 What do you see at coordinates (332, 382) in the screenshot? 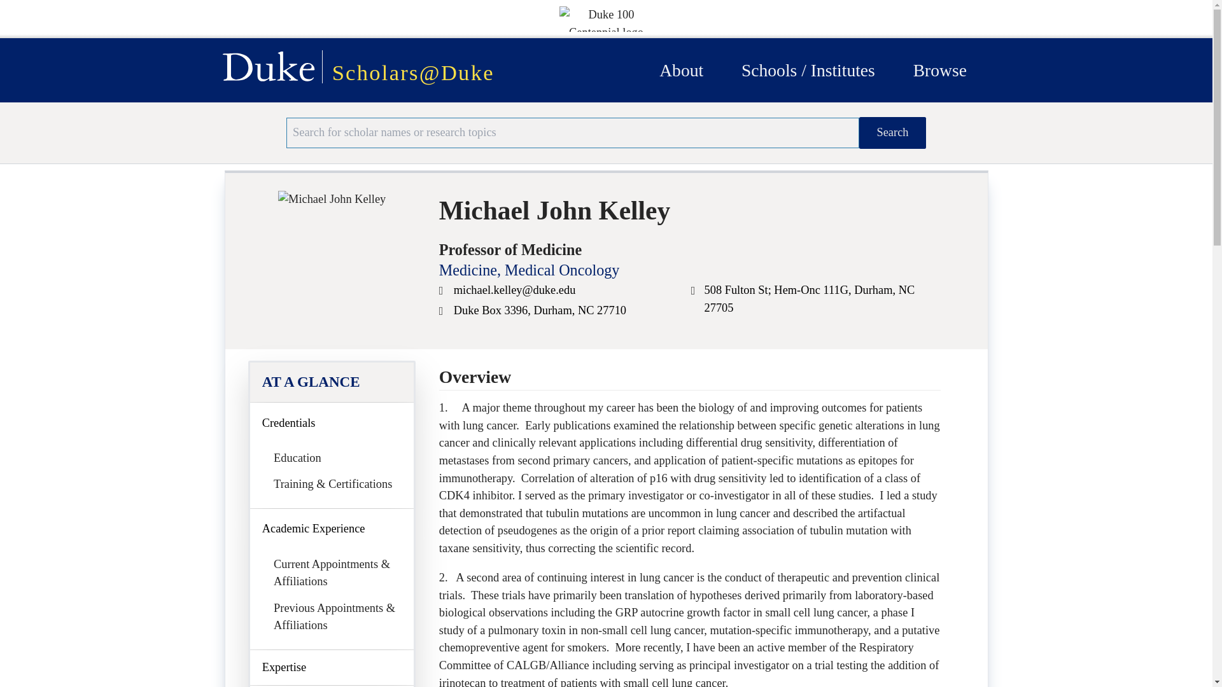
I see `AT A GLANCE` at bounding box center [332, 382].